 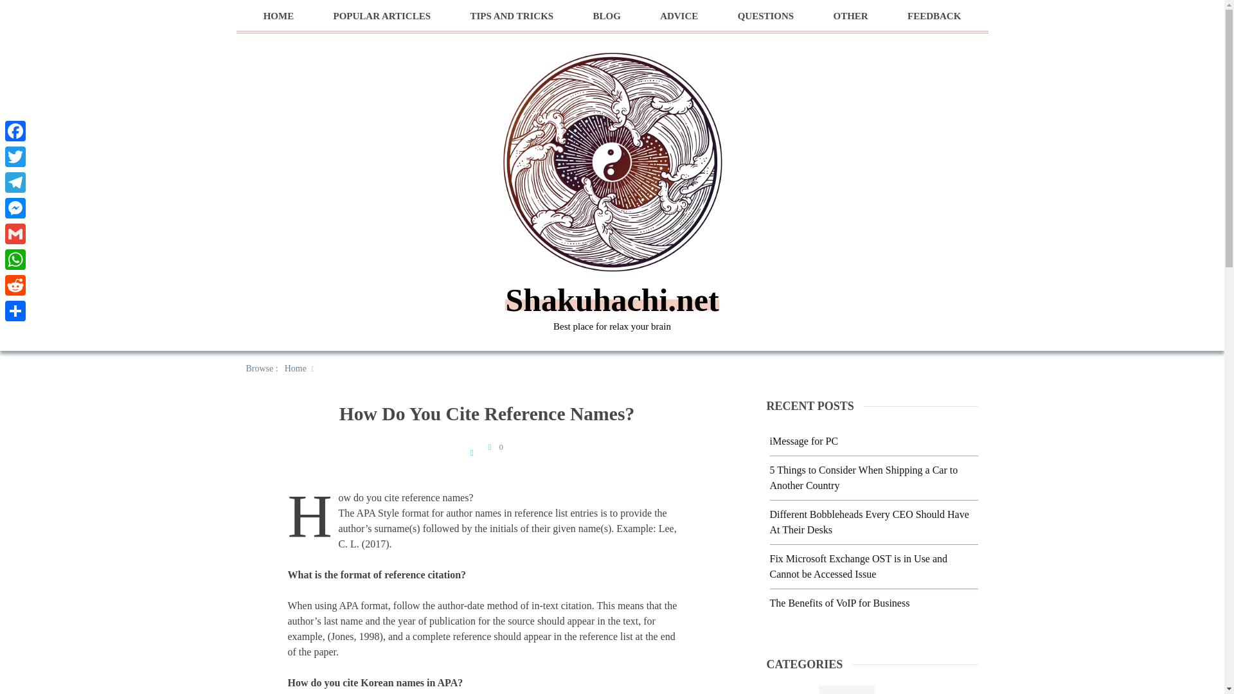 I want to click on Twitter, so click(x=15, y=156).